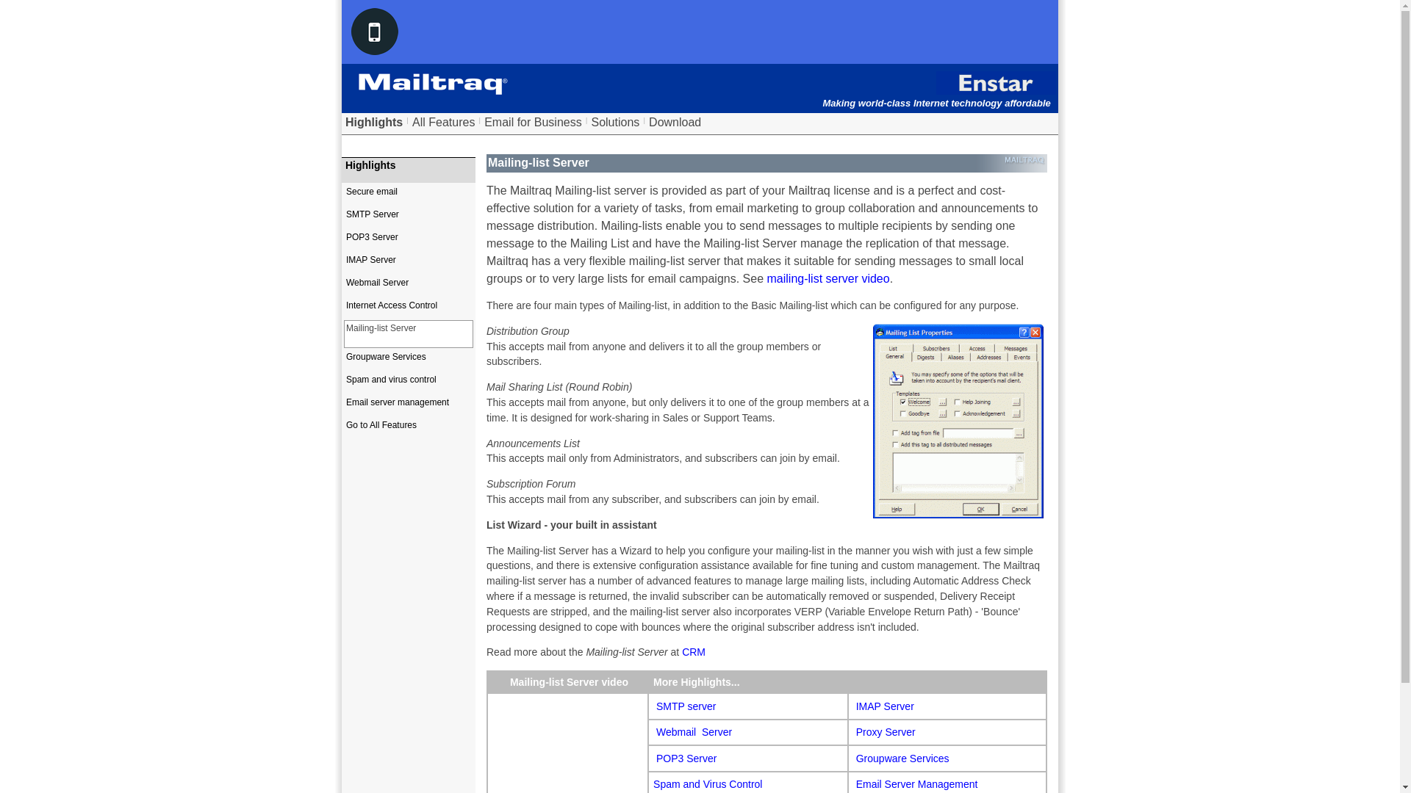  Describe the element at coordinates (686, 758) in the screenshot. I see `Mailtraq POP3 server` at that location.